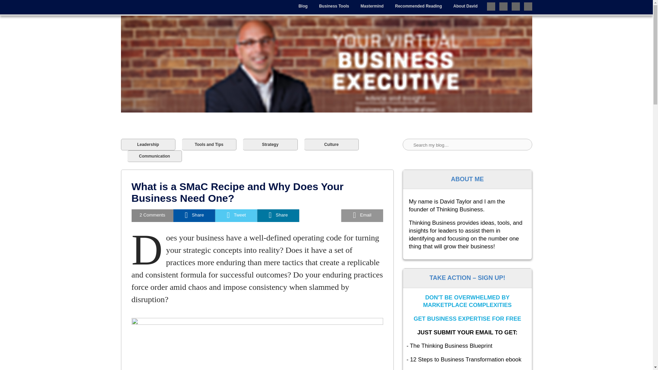 This screenshot has width=658, height=370. Describe the element at coordinates (278, 106) in the screenshot. I see `Share on LinkedIn` at that location.